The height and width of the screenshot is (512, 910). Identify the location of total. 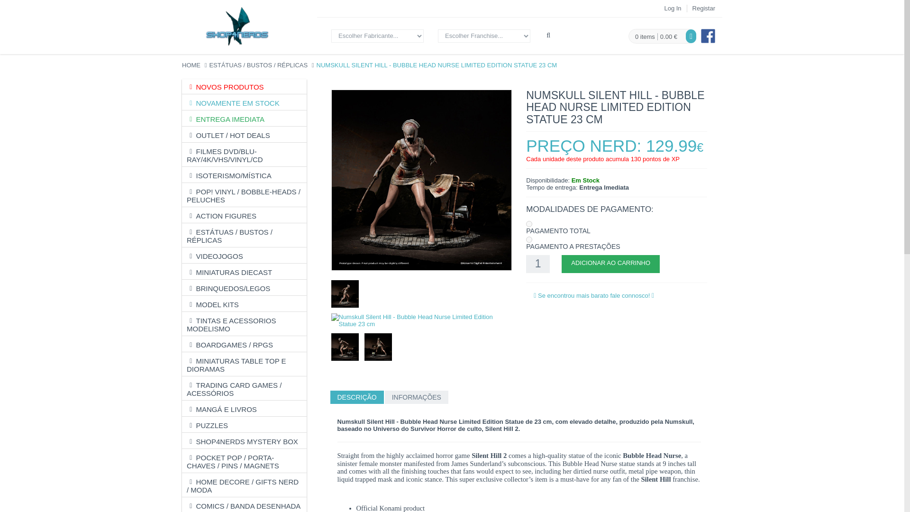
(529, 224).